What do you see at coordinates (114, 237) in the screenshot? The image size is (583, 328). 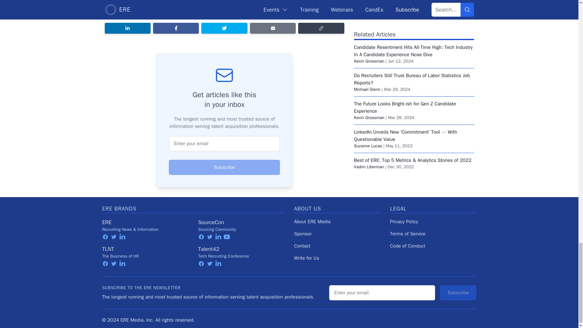 I see `twitter` at bounding box center [114, 237].